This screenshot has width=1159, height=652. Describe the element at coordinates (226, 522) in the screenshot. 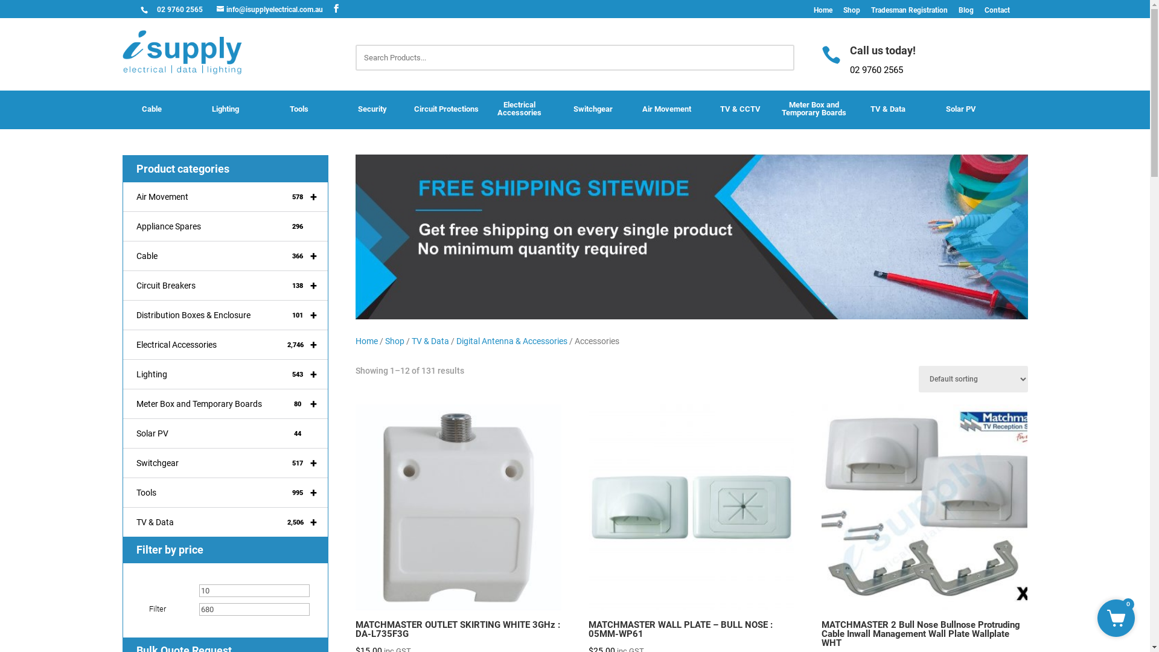

I see `+
TV & Data
2,506` at that location.